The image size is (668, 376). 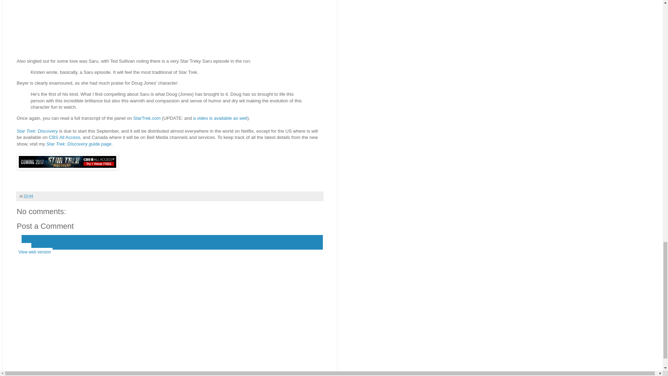 I want to click on Star Trek: Discovery, so click(x=37, y=131).